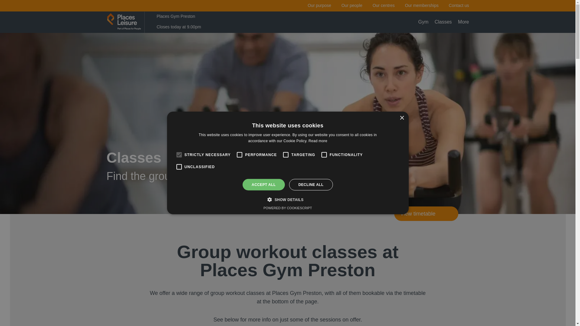 This screenshot has width=580, height=326. What do you see at coordinates (352, 5) in the screenshot?
I see `Our people` at bounding box center [352, 5].